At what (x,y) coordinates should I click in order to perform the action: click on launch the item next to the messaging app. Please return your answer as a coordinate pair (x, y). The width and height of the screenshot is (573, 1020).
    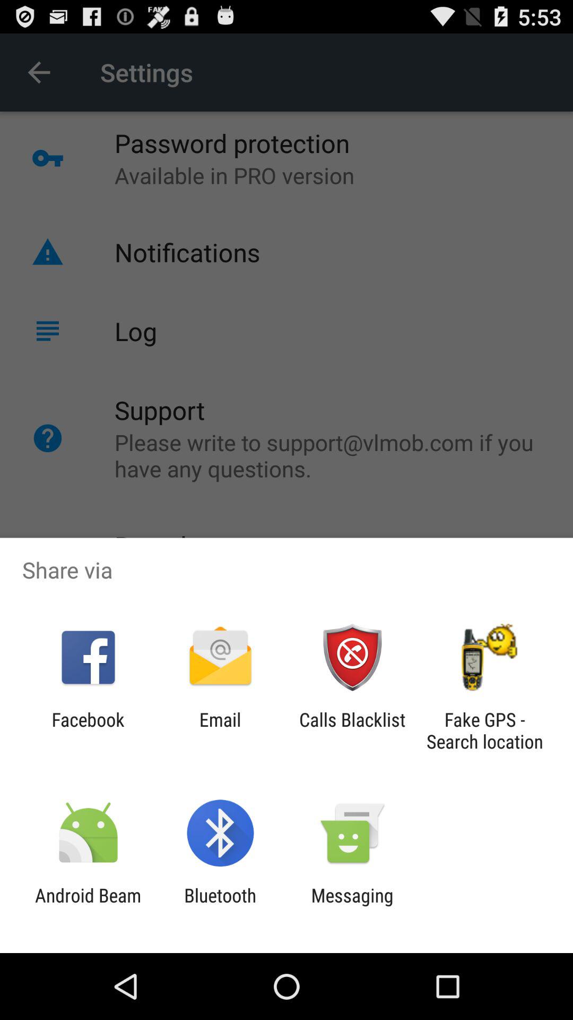
    Looking at the image, I should click on (220, 906).